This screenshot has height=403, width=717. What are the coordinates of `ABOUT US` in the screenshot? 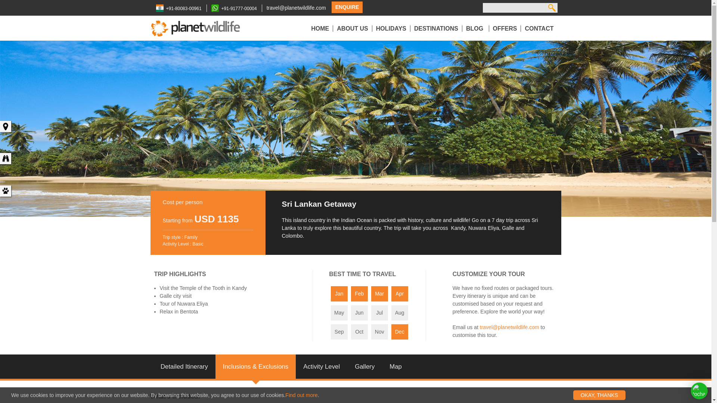 It's located at (354, 28).